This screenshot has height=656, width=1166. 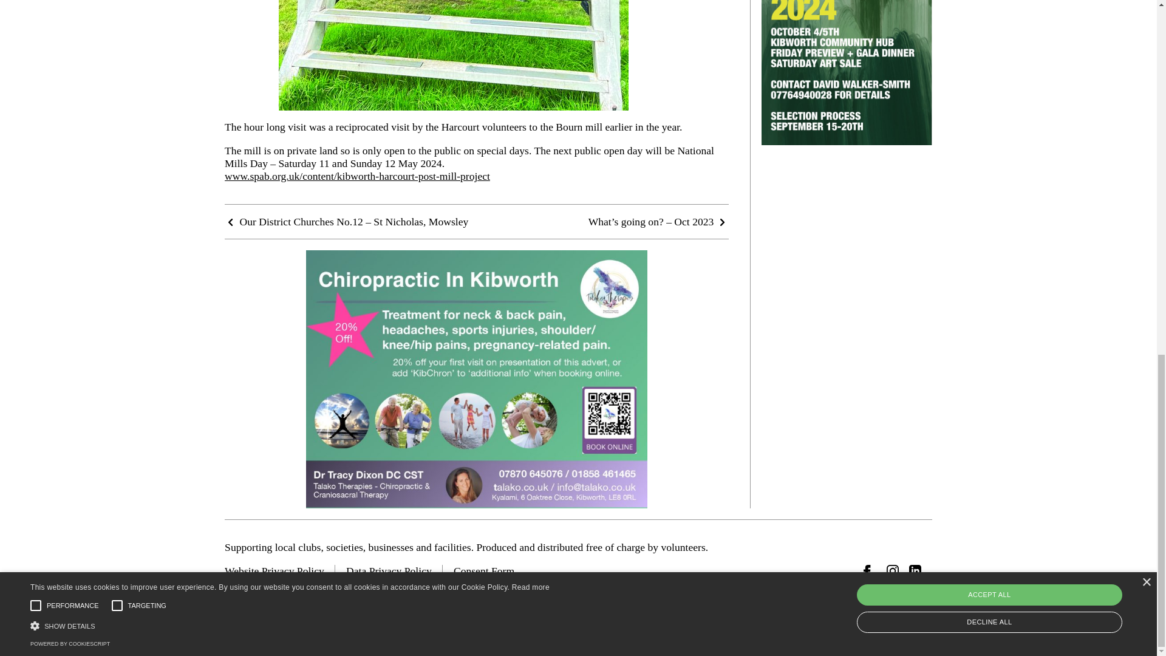 I want to click on Connect with us on LinkedIn, so click(x=915, y=571).